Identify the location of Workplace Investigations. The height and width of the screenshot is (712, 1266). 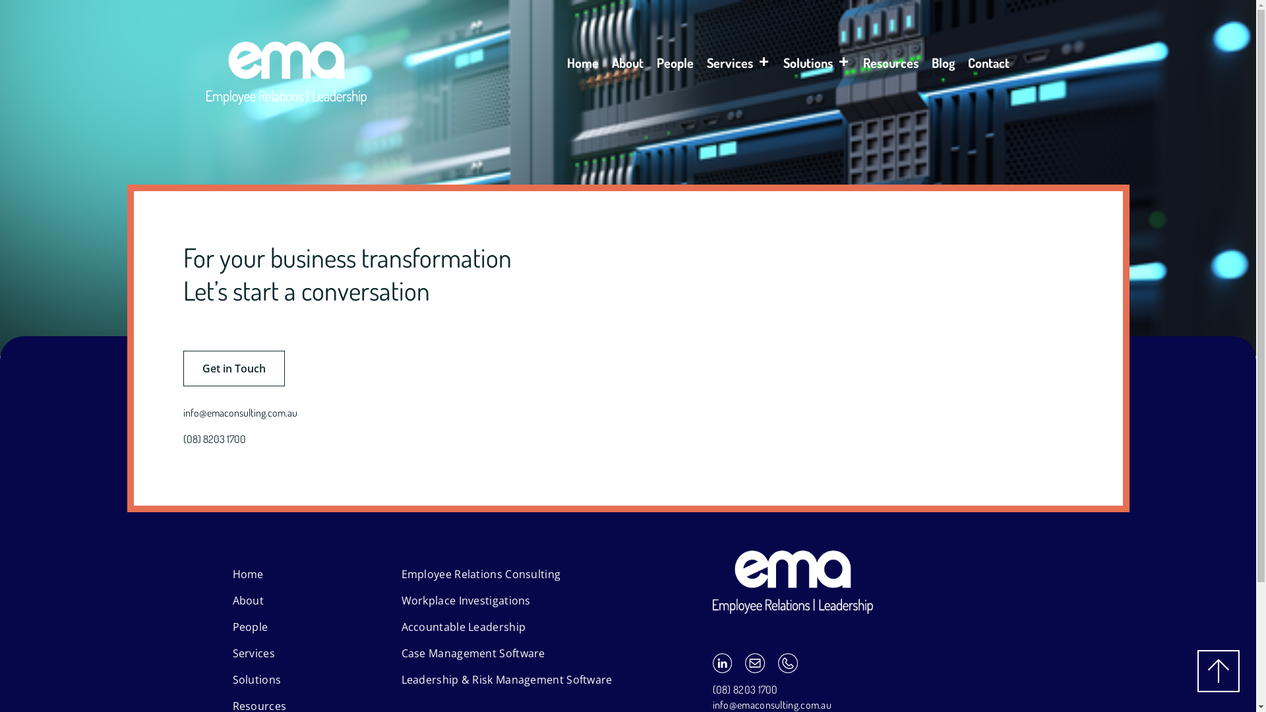
(466, 601).